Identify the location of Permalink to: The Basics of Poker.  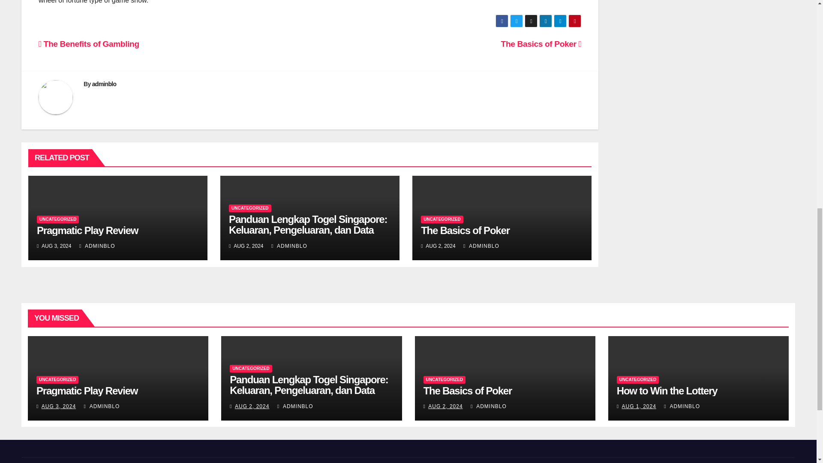
(465, 230).